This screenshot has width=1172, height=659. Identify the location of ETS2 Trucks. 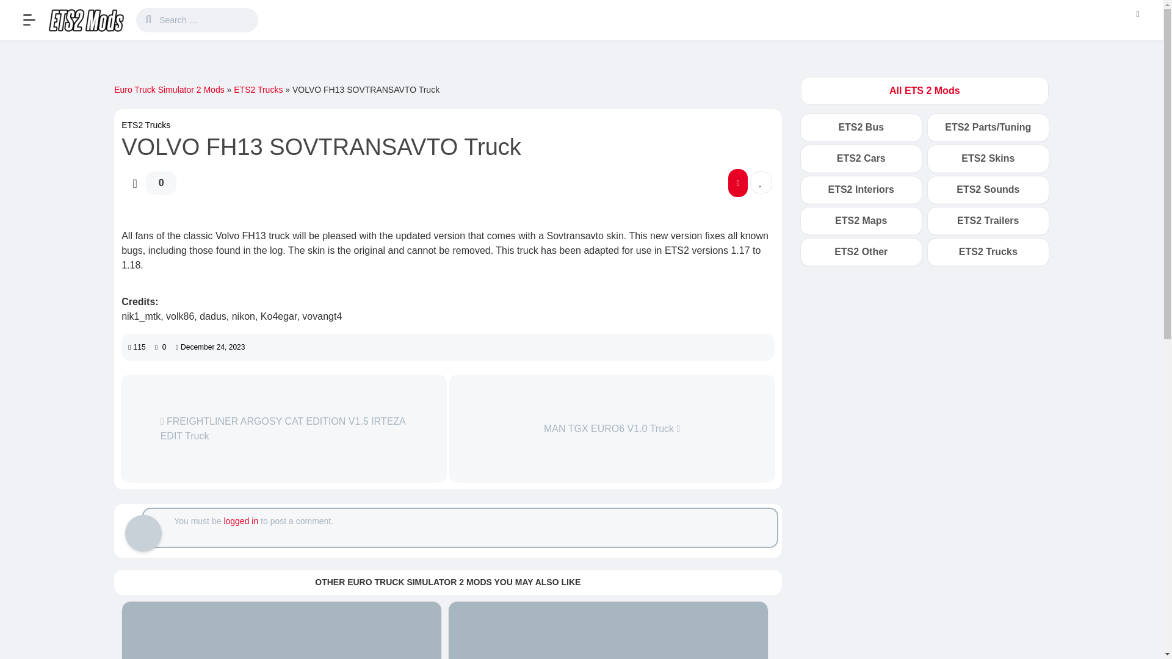
(258, 90).